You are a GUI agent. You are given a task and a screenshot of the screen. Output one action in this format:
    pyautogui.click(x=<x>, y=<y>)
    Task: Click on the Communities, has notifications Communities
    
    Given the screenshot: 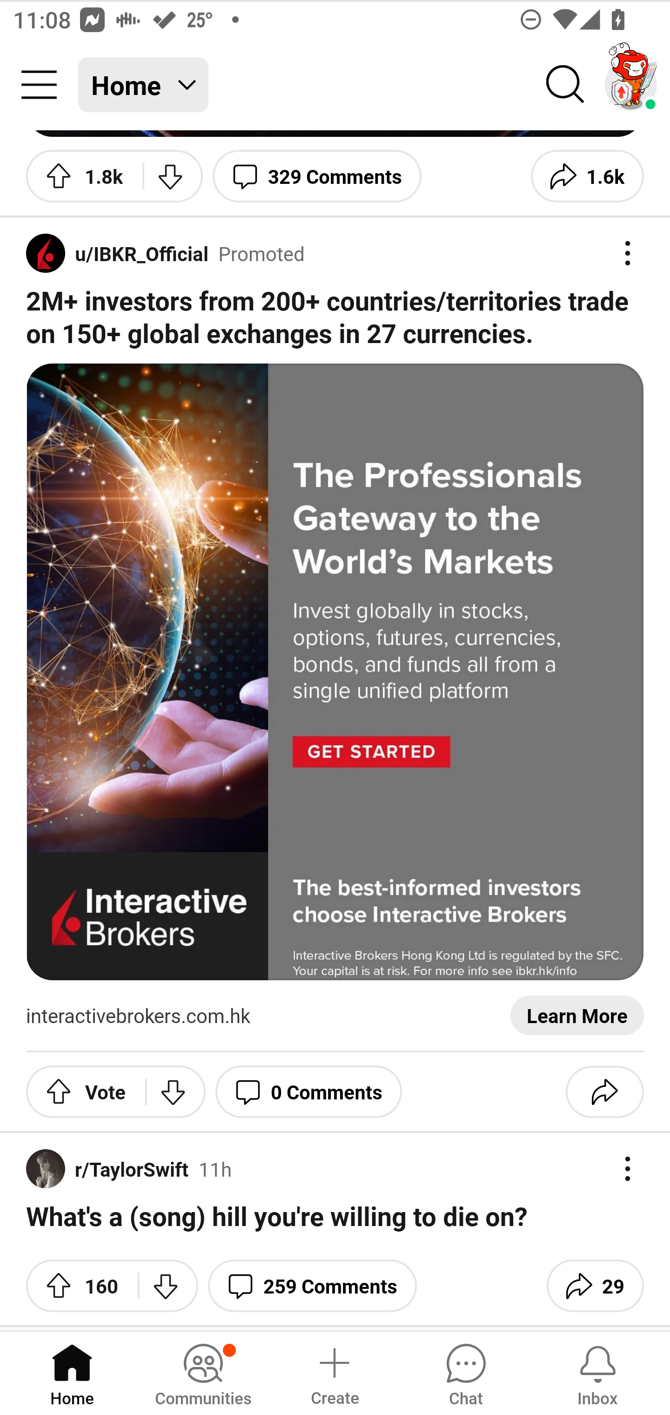 What is the action you would take?
    pyautogui.click(x=203, y=1372)
    